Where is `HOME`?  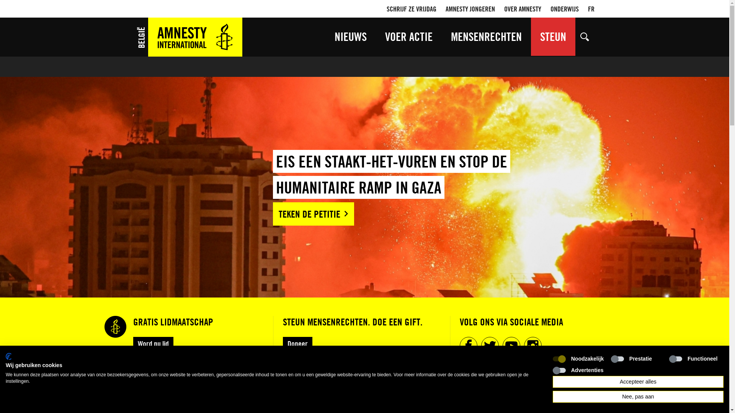
HOME is located at coordinates (188, 37).